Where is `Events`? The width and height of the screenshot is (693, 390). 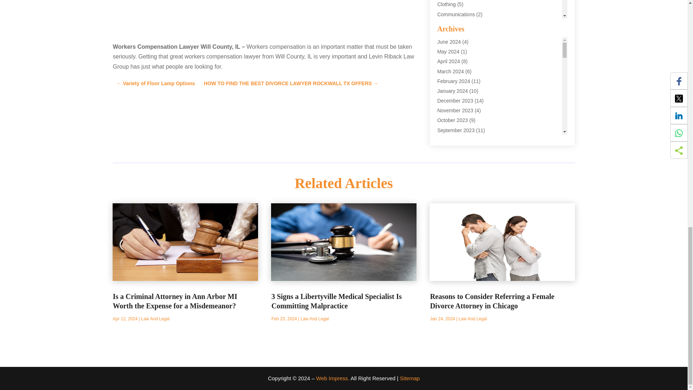 Events is located at coordinates (445, 83).